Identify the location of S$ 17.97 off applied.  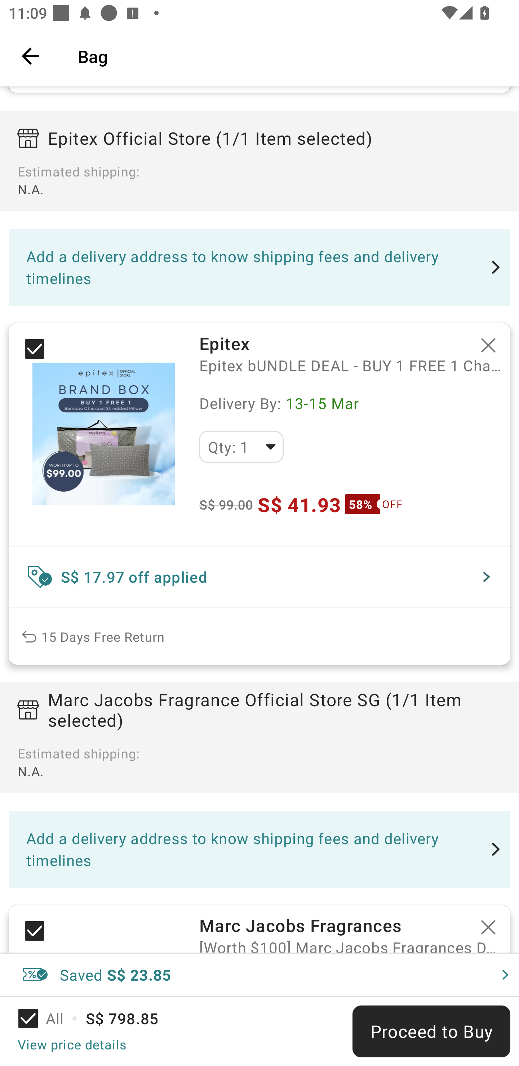
(259, 577).